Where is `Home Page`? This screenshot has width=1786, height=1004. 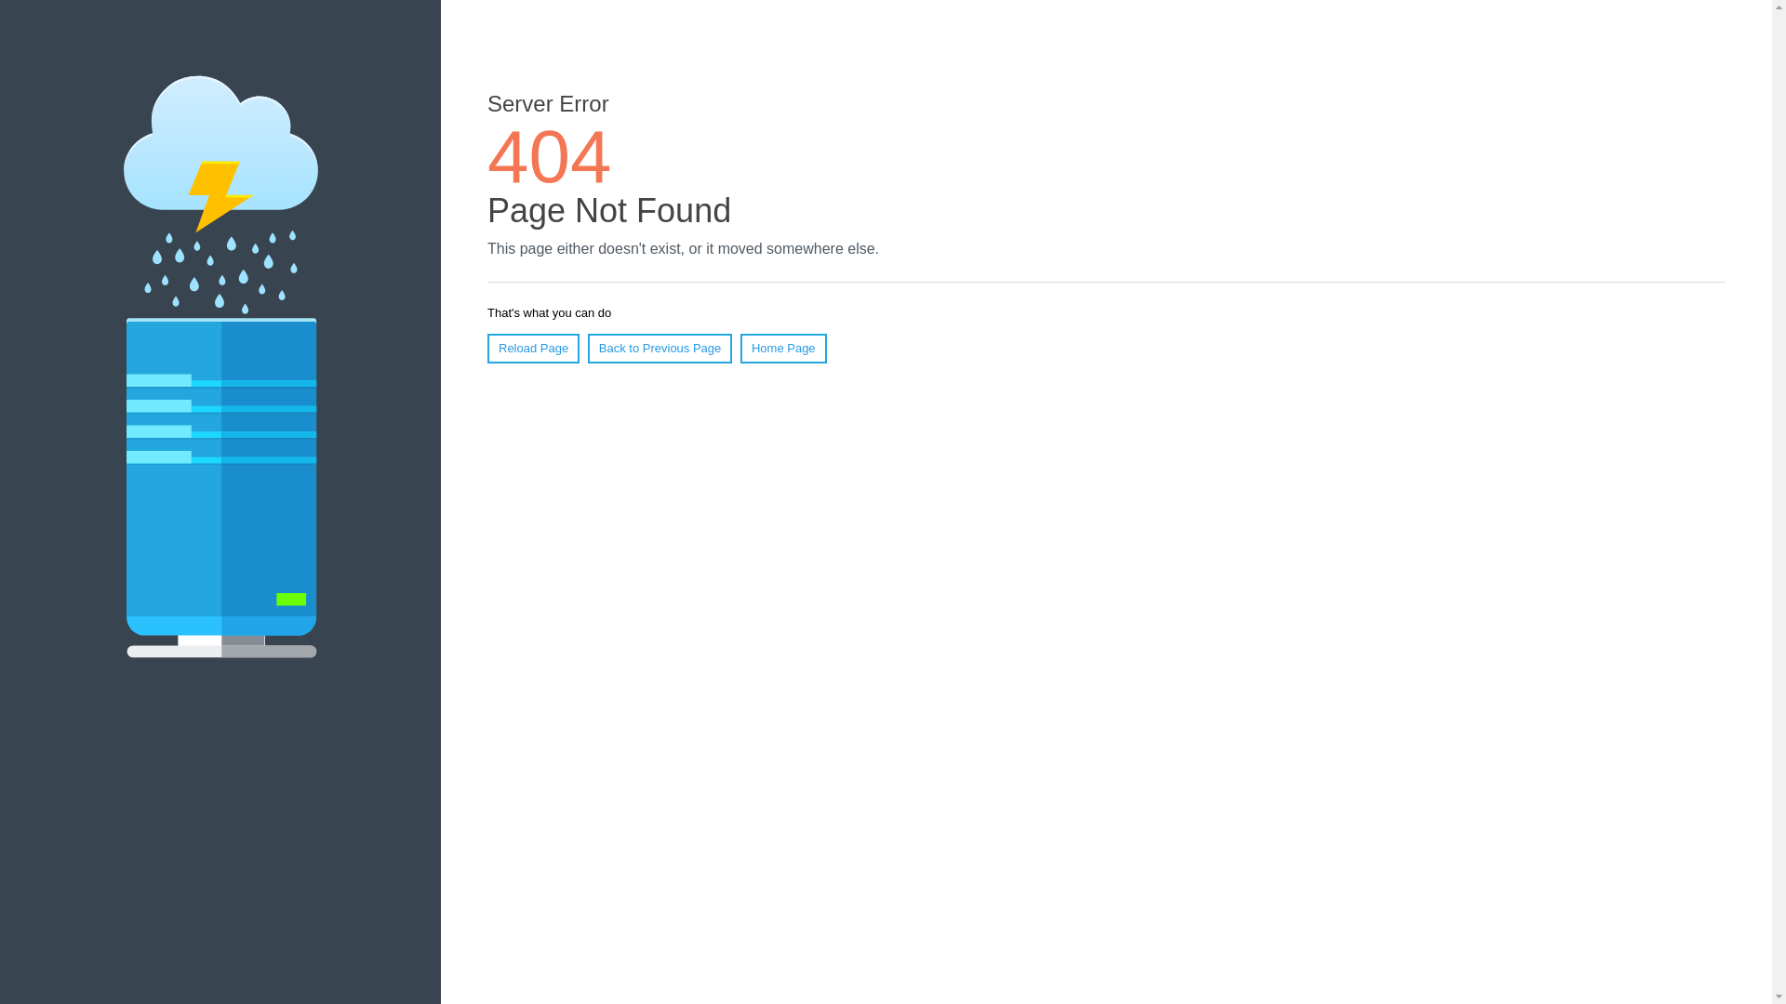 Home Page is located at coordinates (783, 349).